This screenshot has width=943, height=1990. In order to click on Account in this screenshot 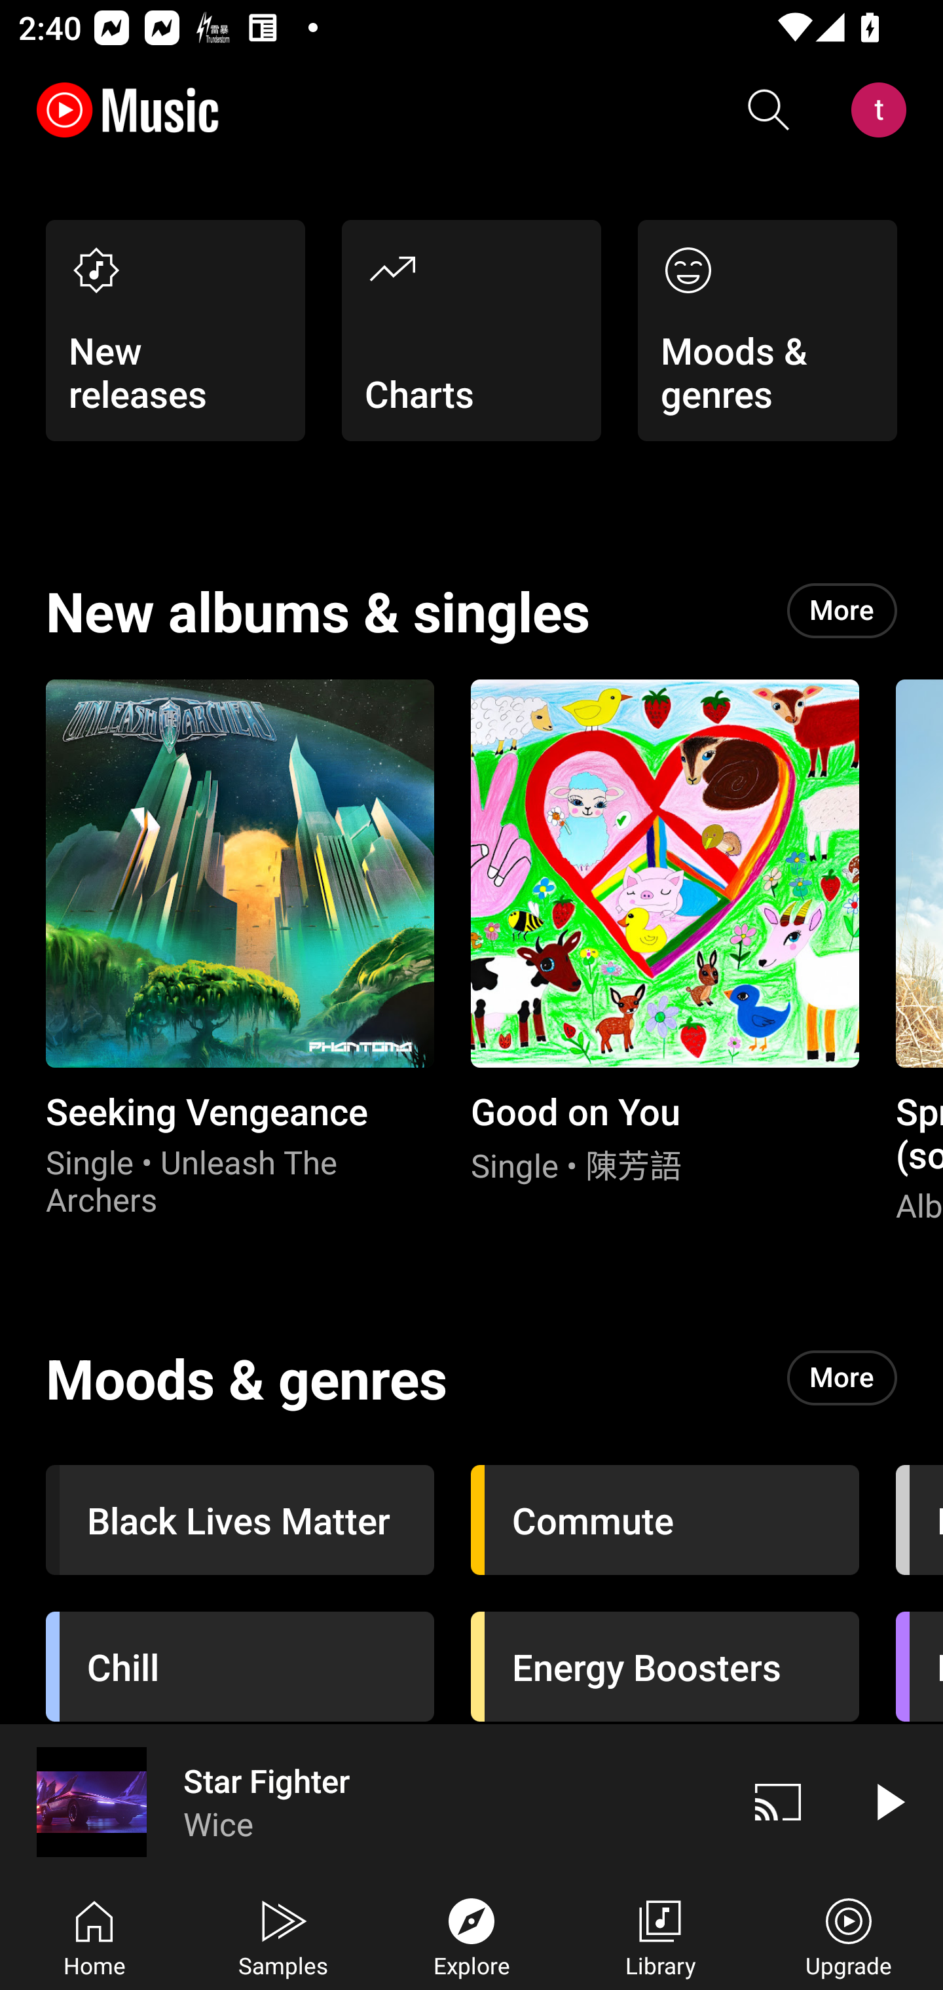, I will do `click(883, 110)`.